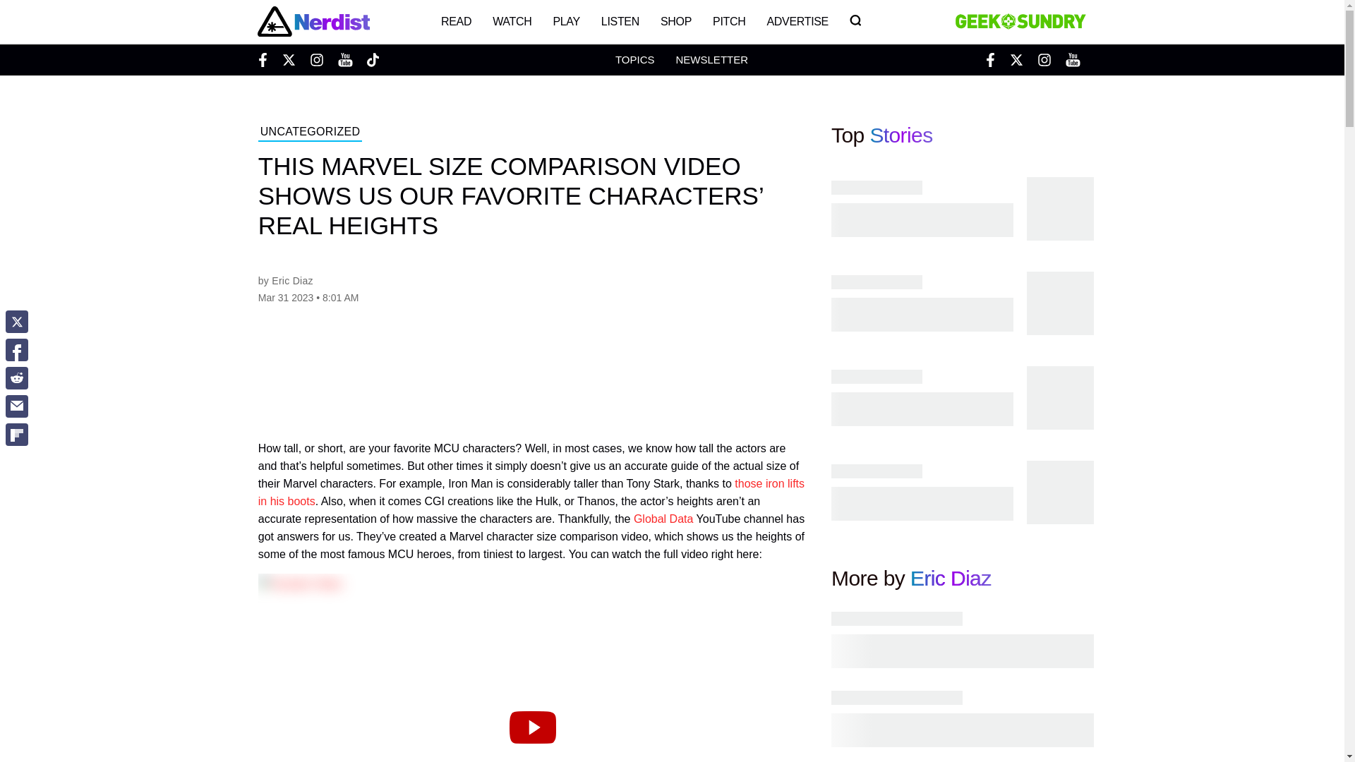 The image size is (1355, 762). Describe the element at coordinates (663, 519) in the screenshot. I see `Global Data` at that location.